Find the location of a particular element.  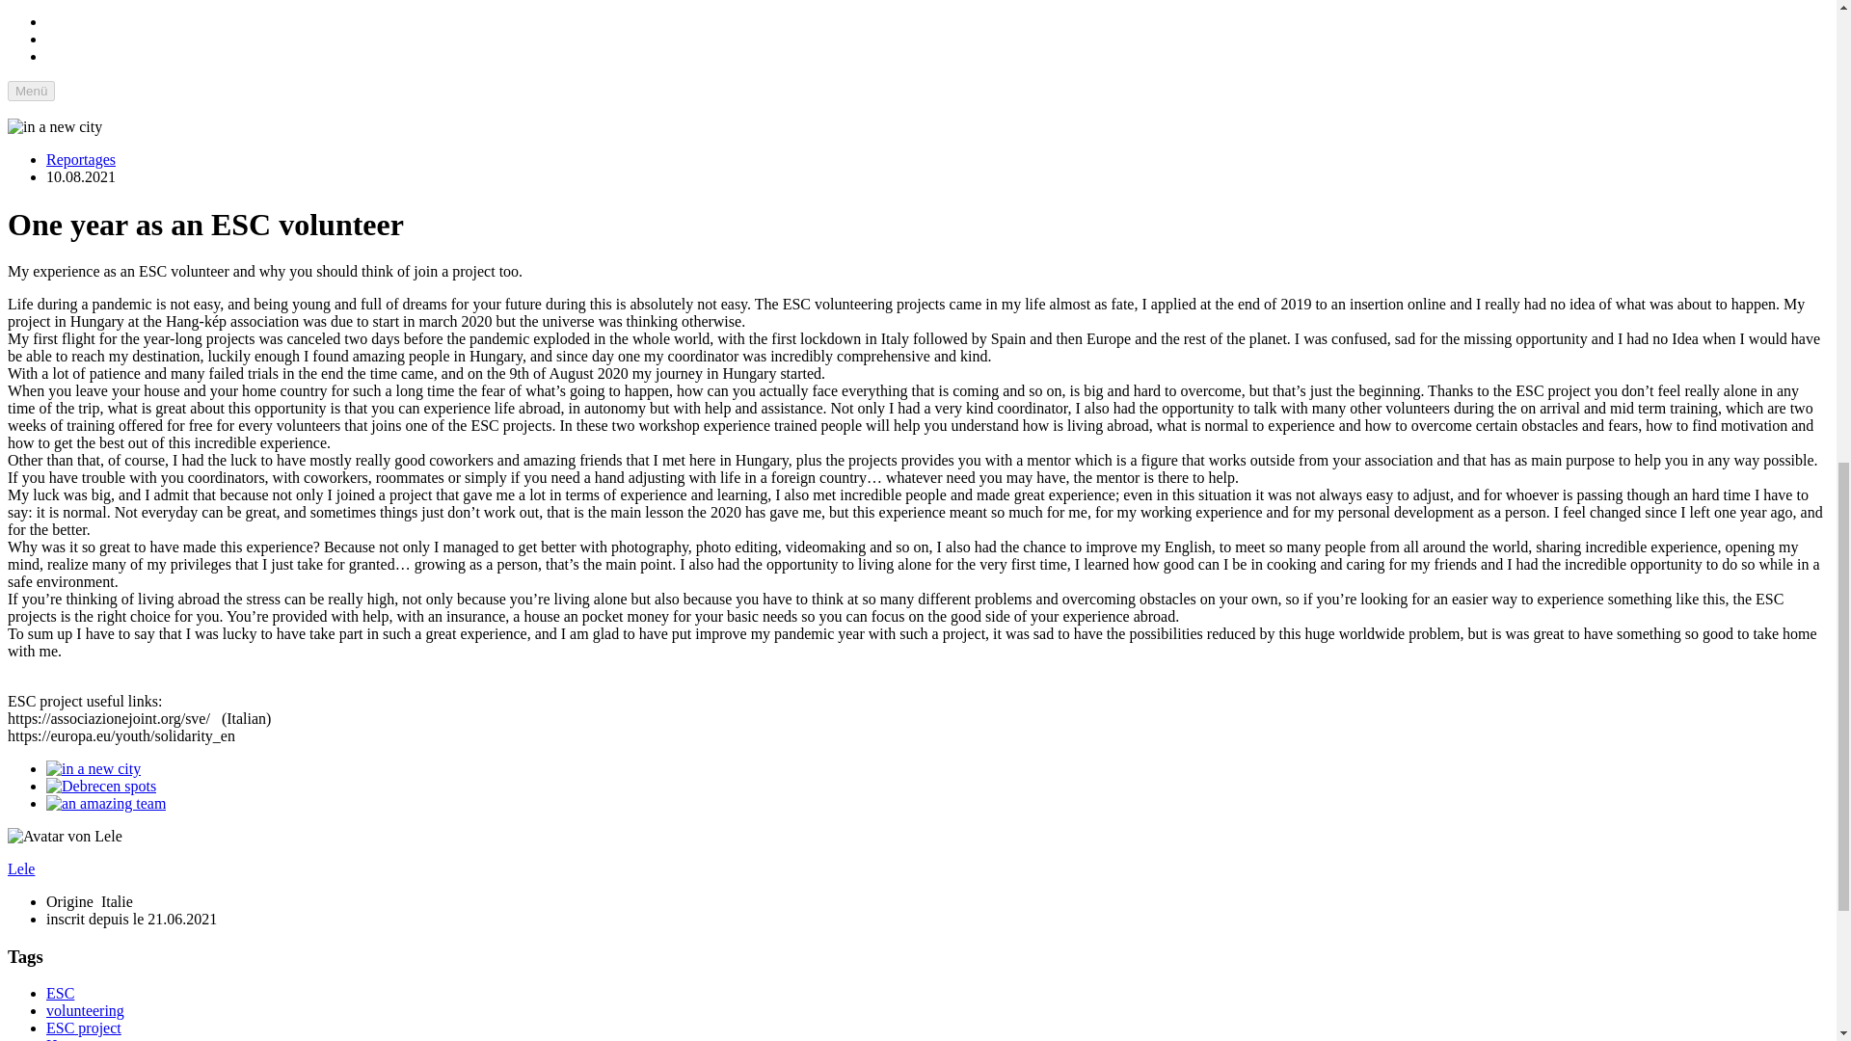

ESC project is located at coordinates (84, 1028).